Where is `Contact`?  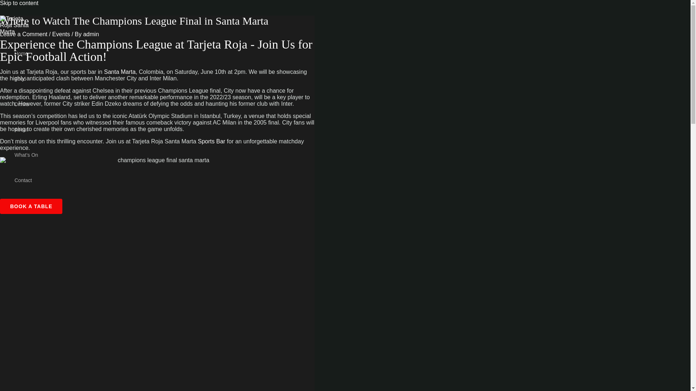
Contact is located at coordinates (26, 180).